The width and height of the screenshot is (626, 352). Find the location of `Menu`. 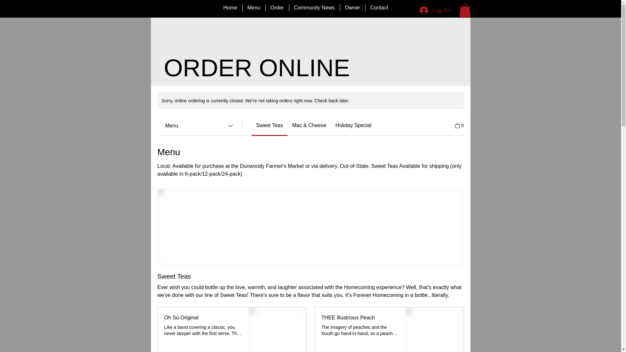

Menu is located at coordinates (199, 126).